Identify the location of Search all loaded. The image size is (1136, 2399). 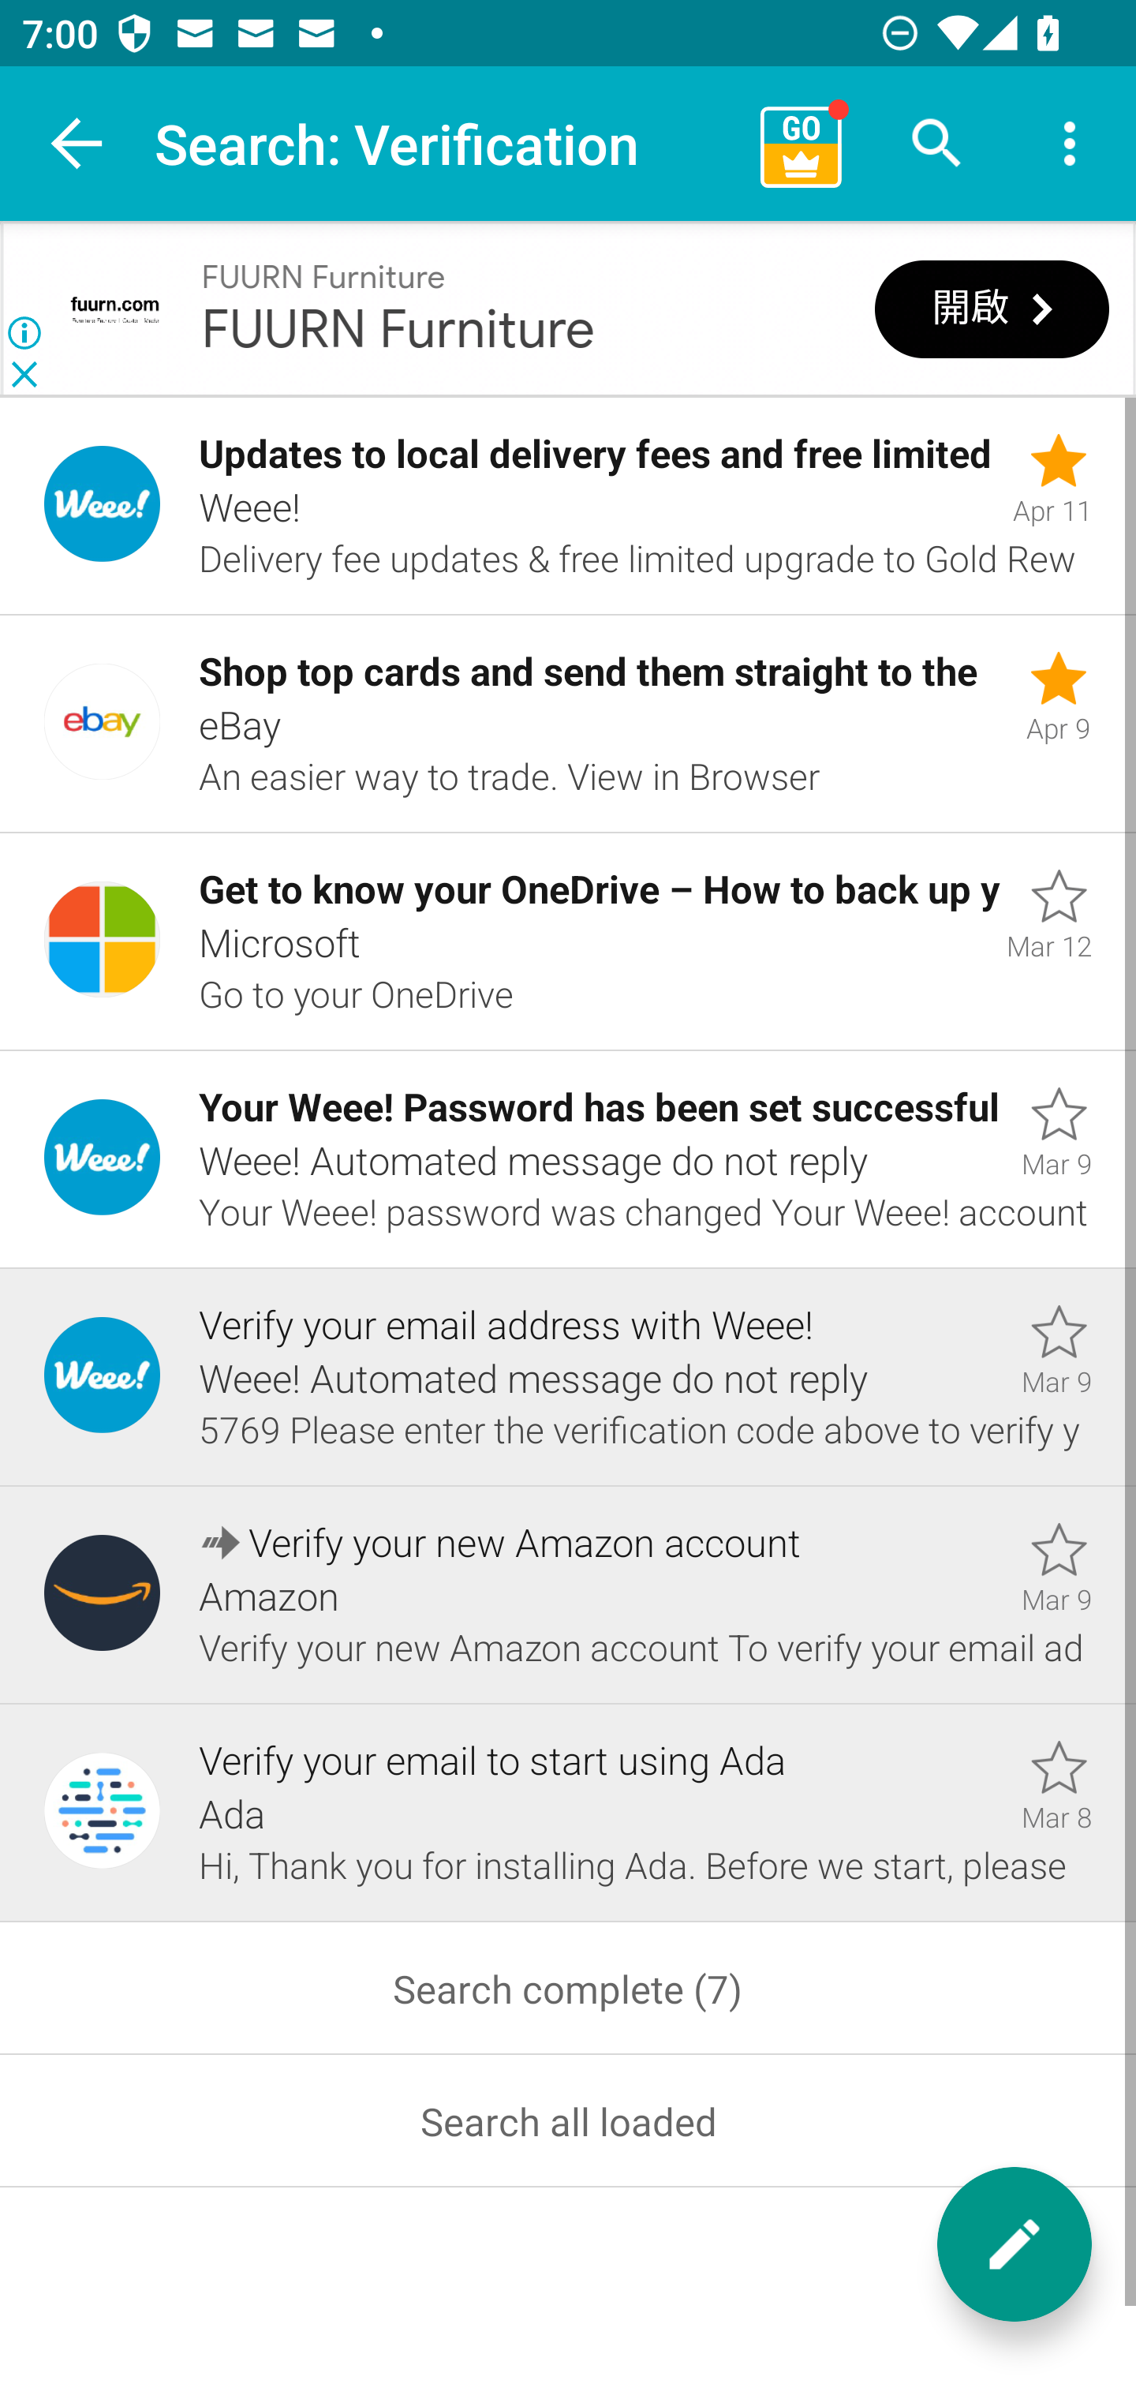
(568, 2121).